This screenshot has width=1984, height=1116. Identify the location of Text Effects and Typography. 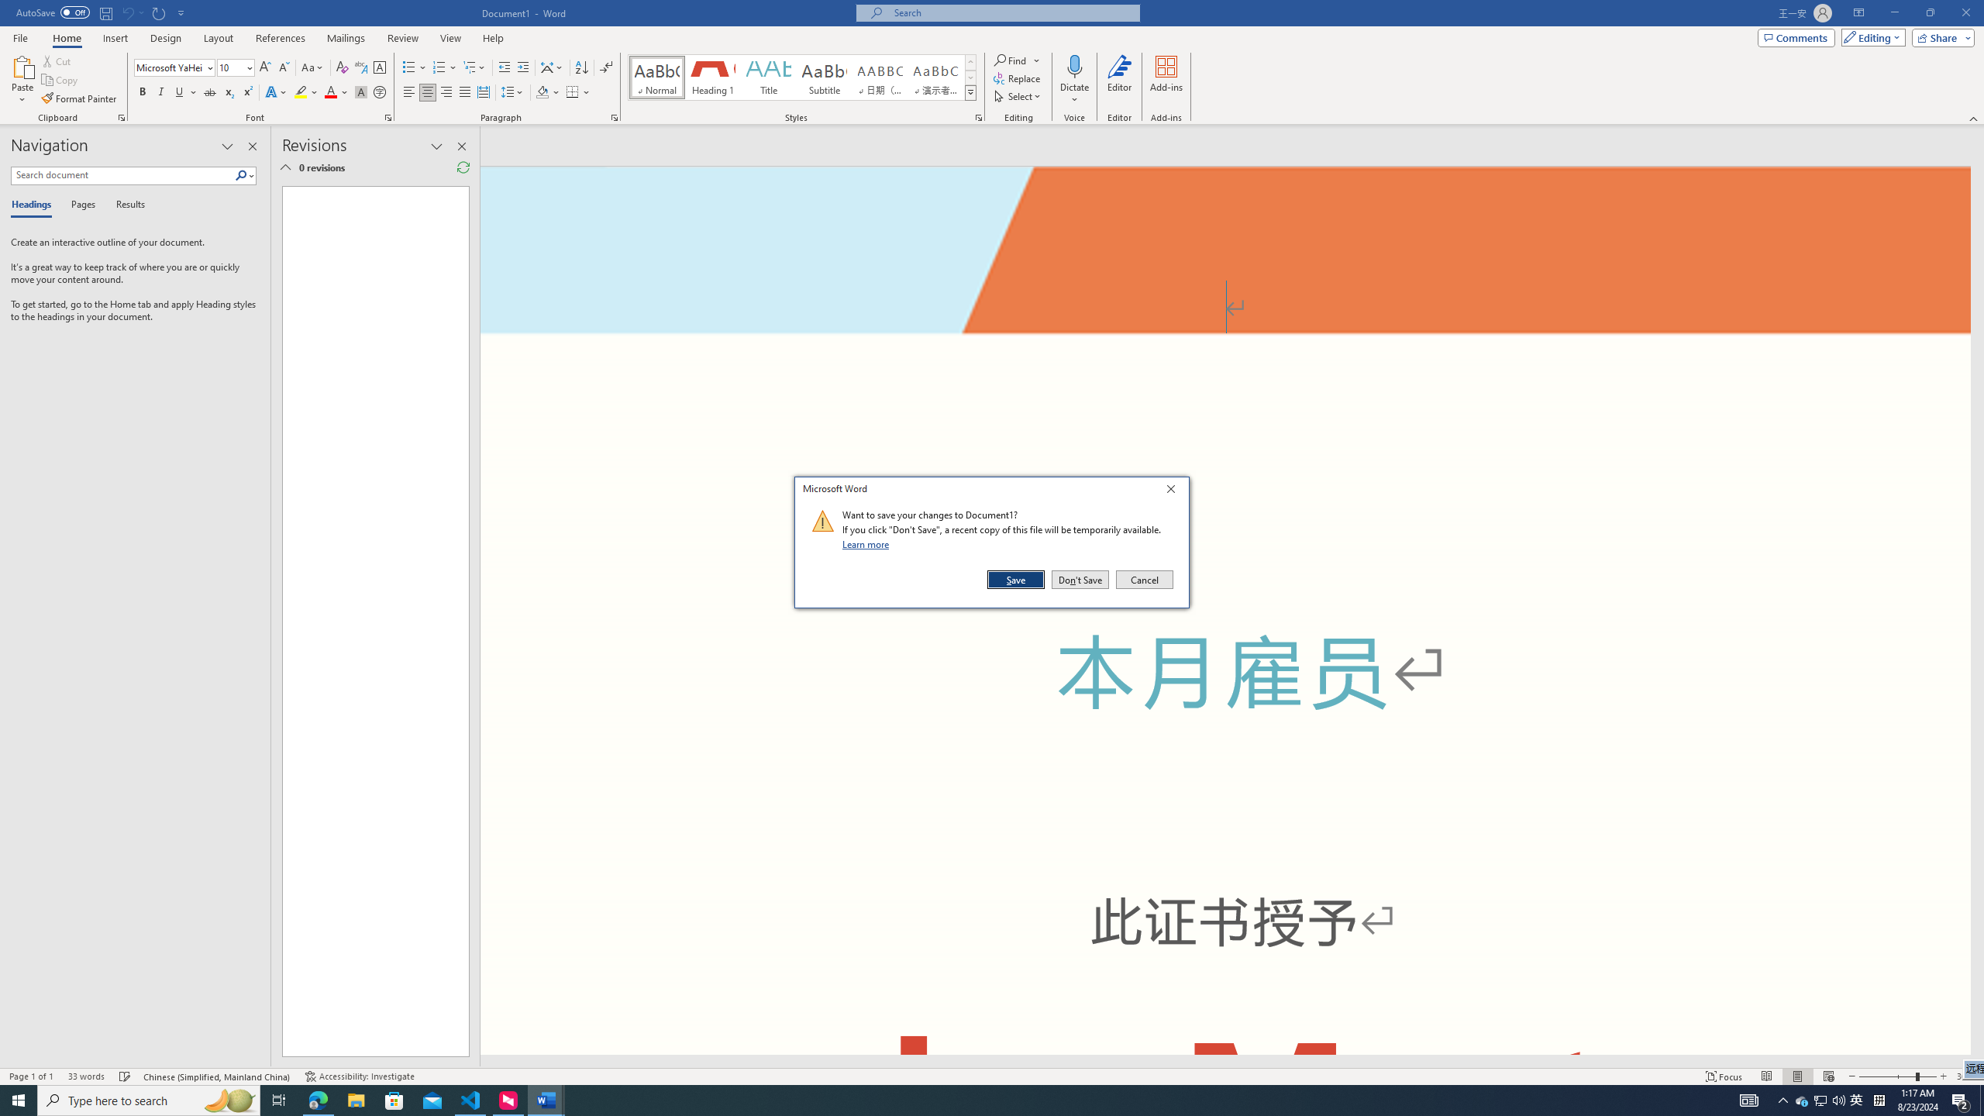
(581, 68).